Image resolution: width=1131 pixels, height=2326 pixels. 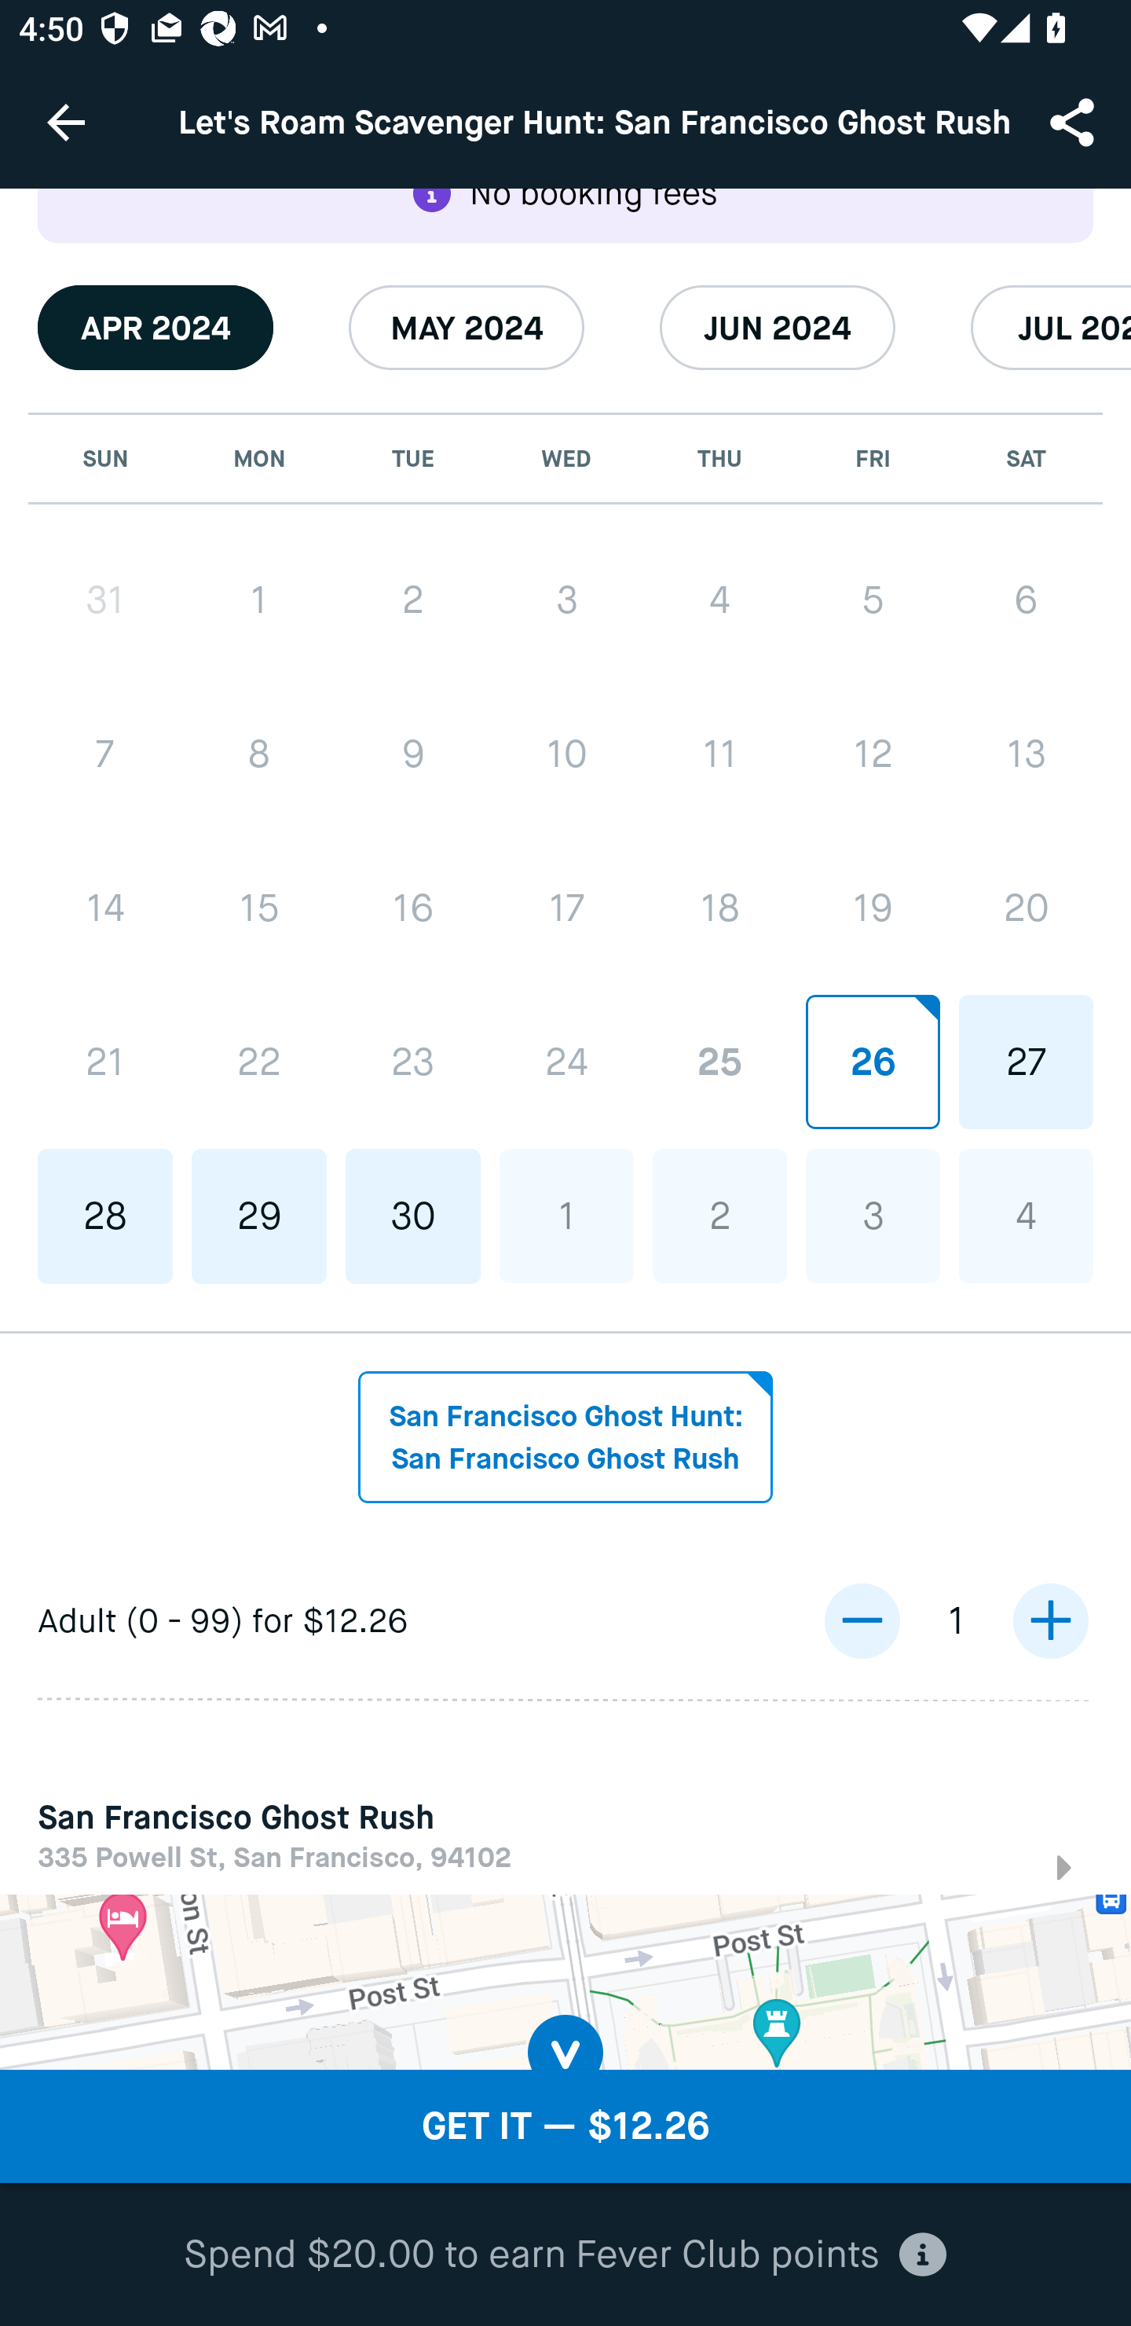 I want to click on 7, so click(x=105, y=753).